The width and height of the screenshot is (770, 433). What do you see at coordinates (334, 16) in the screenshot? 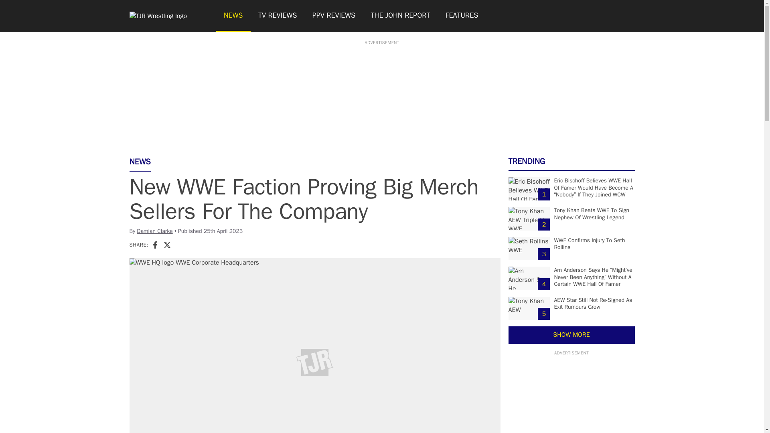
I see `PPV REVIEWS` at bounding box center [334, 16].